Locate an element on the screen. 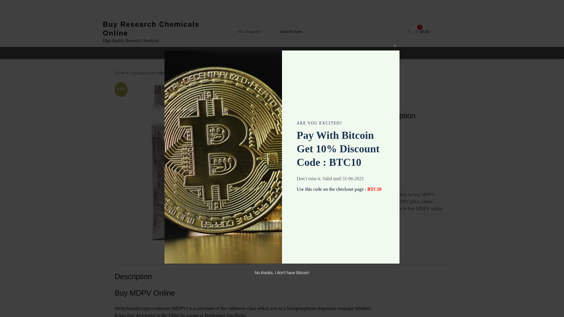  How to buy MDPV online is located at coordinates (363, 198).